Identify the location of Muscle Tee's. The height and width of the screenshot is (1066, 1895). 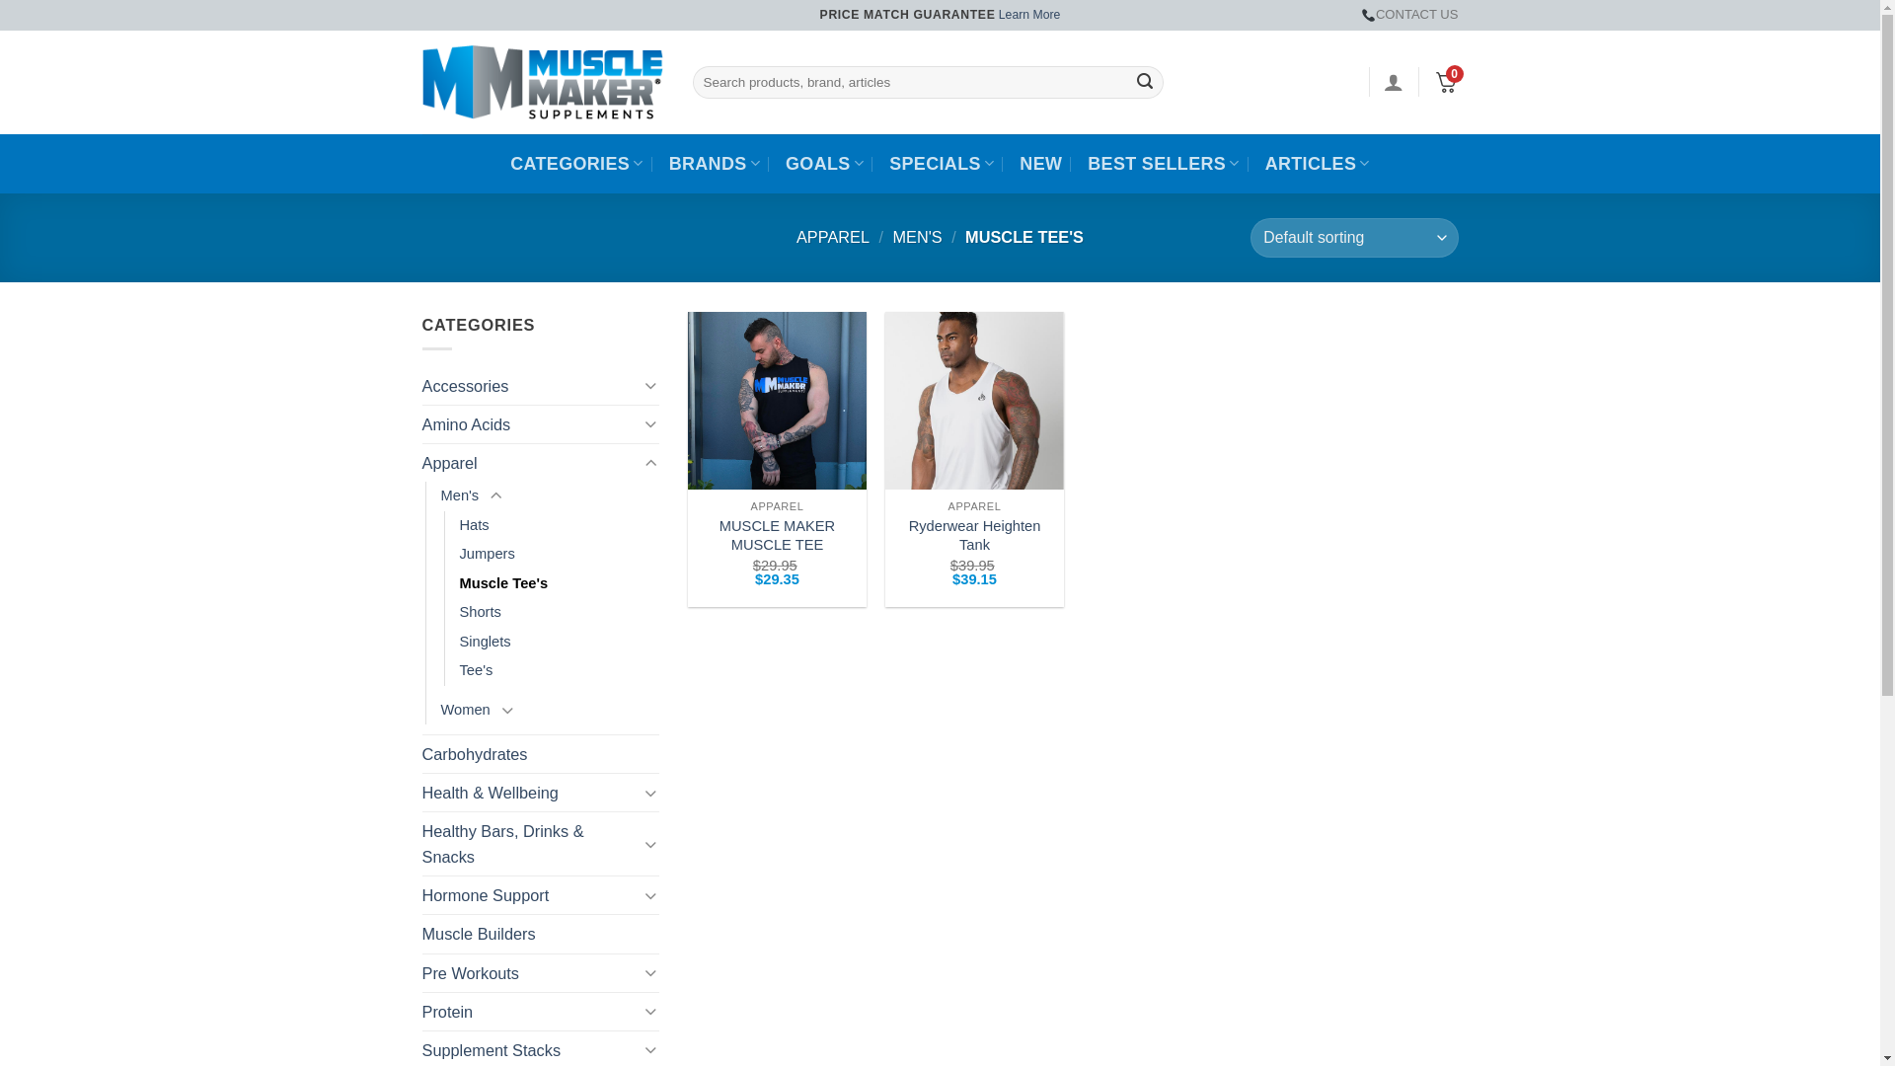
(504, 584).